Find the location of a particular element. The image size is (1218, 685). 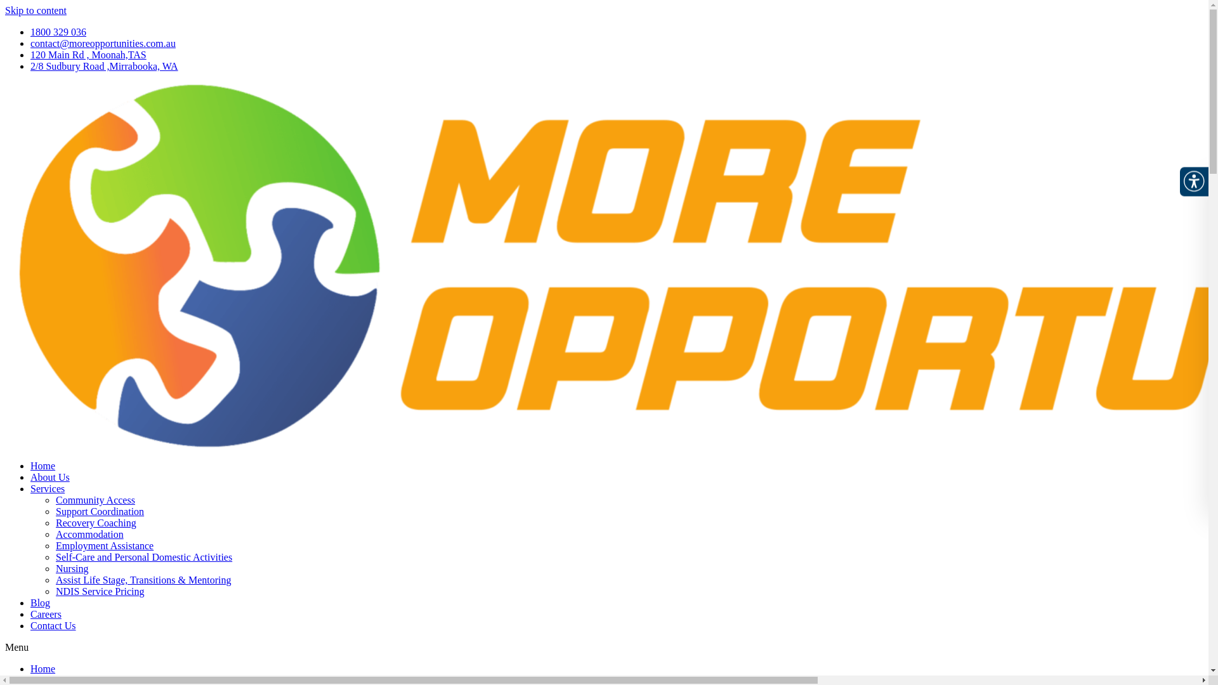

Blog is located at coordinates (41, 603).